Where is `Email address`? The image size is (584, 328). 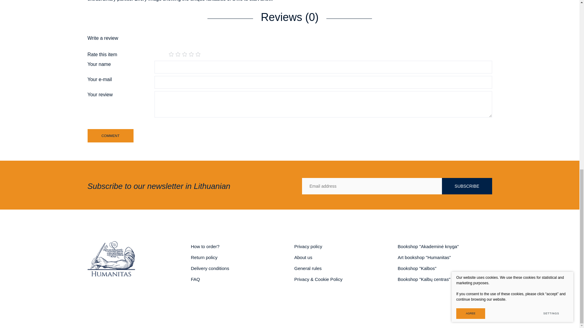 Email address is located at coordinates (372, 186).